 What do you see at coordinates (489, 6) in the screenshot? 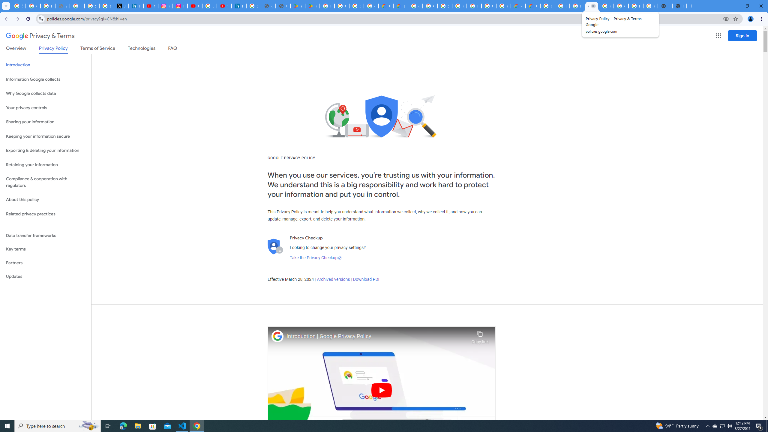
I see `Google Cloud Platform` at bounding box center [489, 6].